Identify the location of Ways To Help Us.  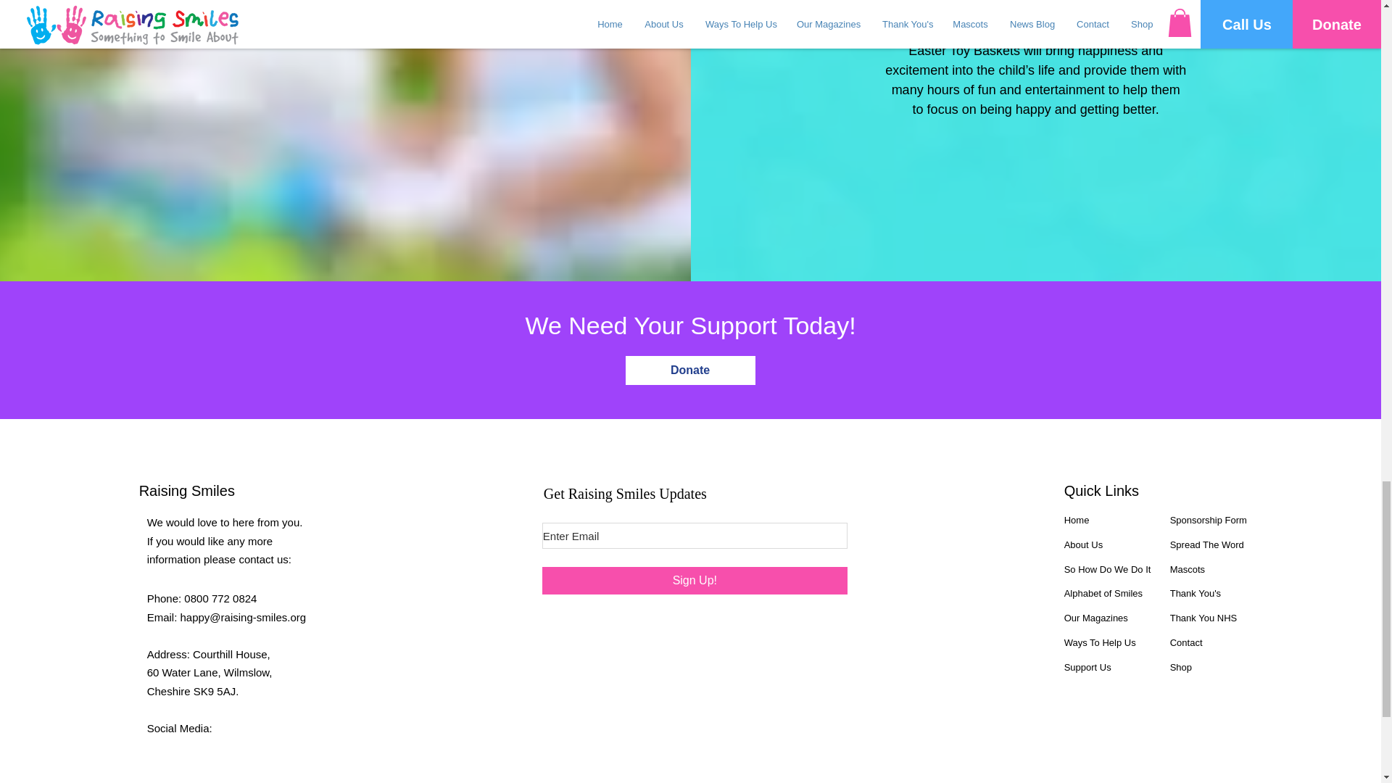
(1100, 642).